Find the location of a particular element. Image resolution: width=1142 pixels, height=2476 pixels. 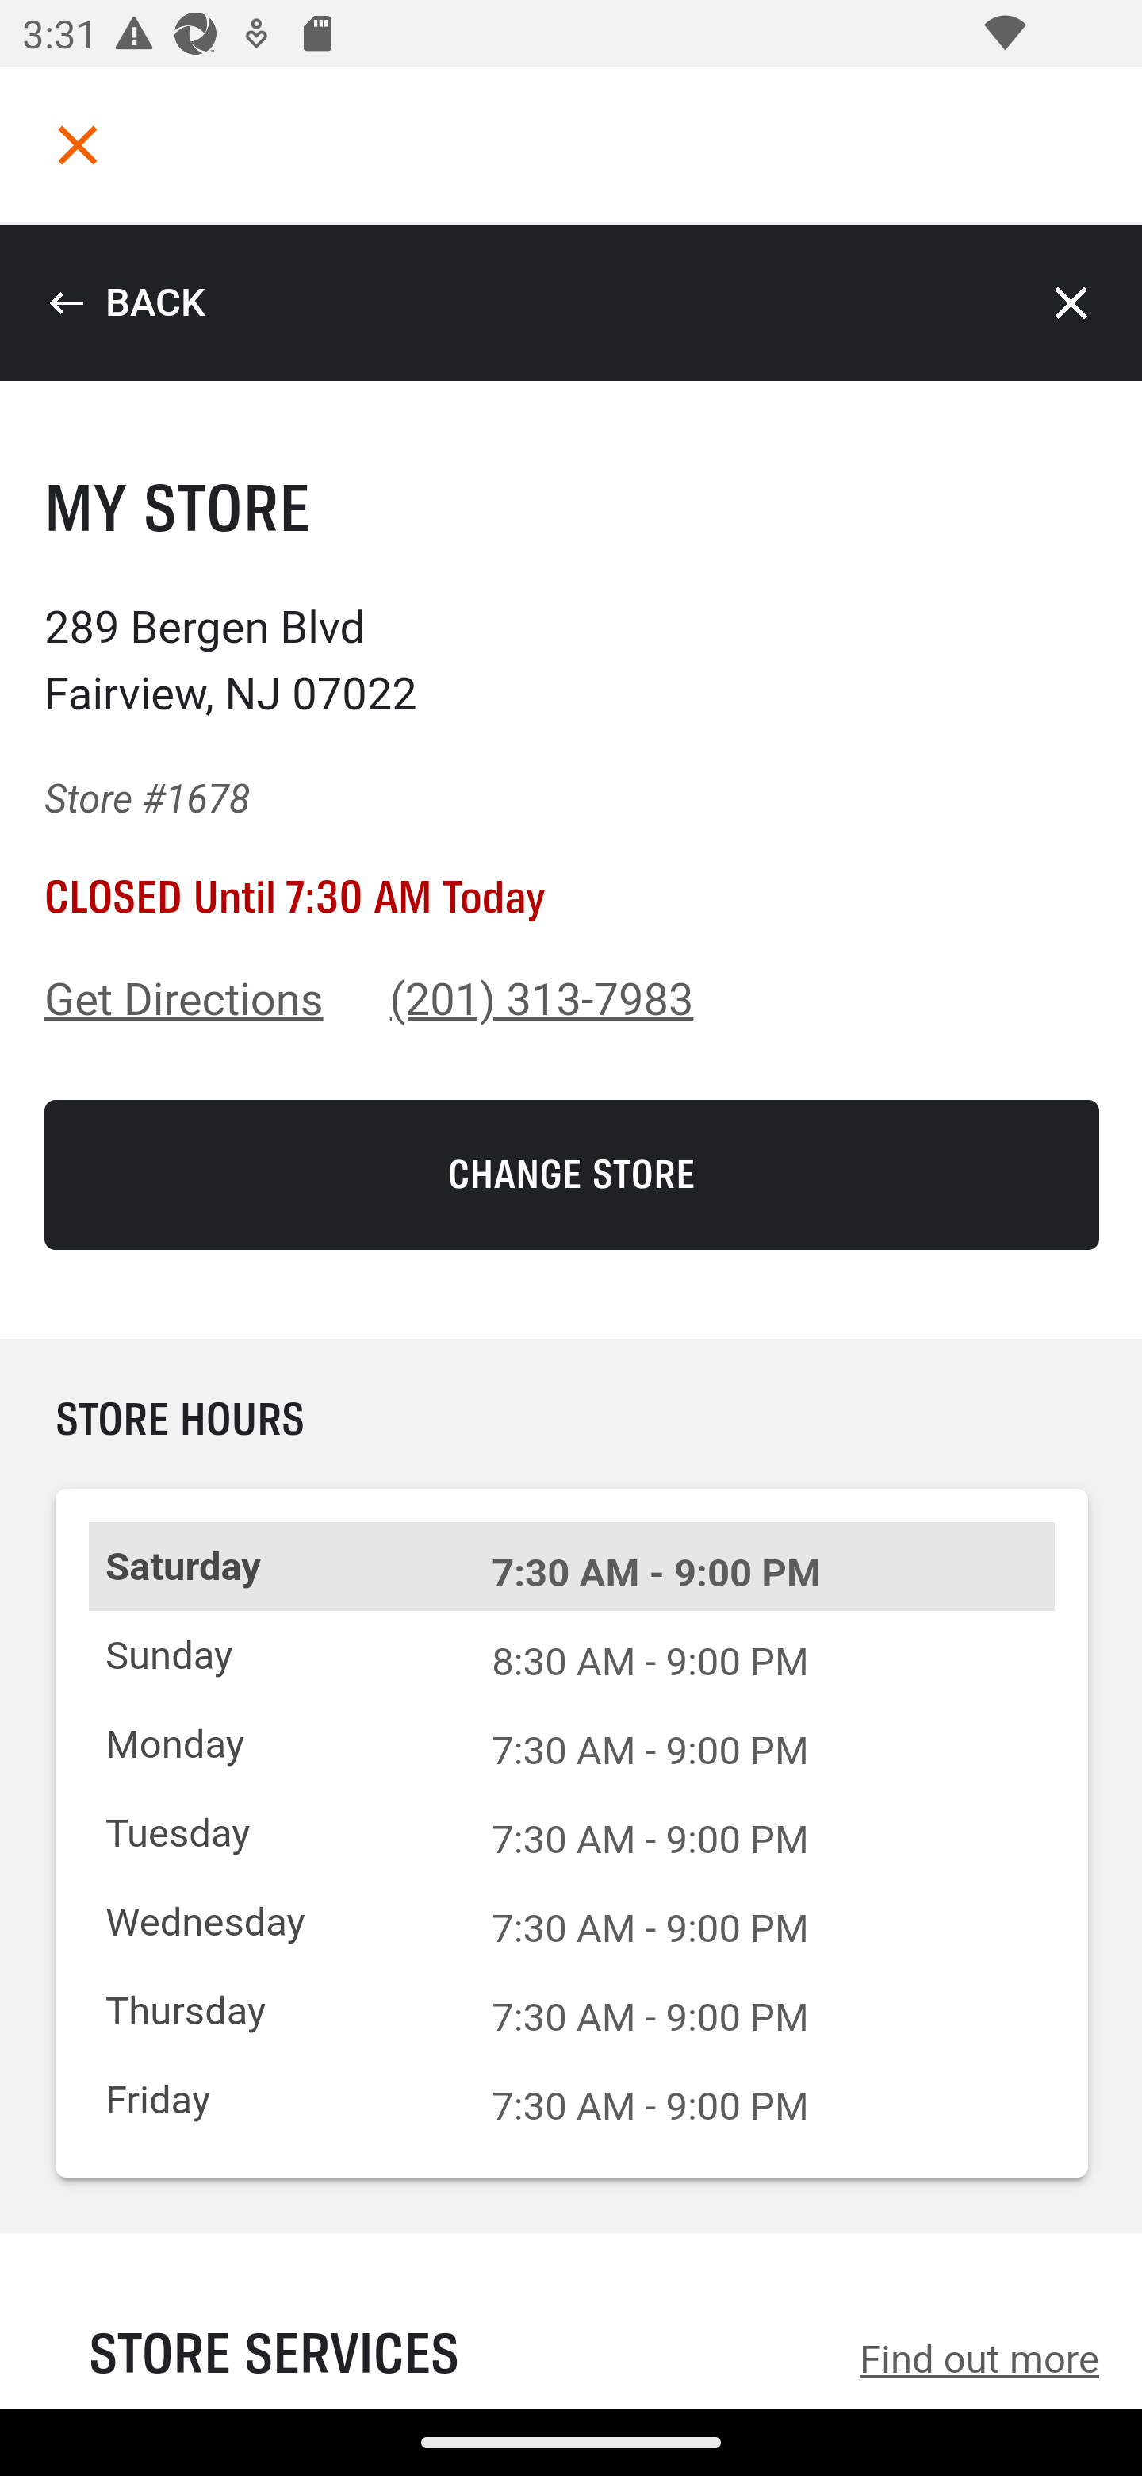

 is located at coordinates (78, 144).